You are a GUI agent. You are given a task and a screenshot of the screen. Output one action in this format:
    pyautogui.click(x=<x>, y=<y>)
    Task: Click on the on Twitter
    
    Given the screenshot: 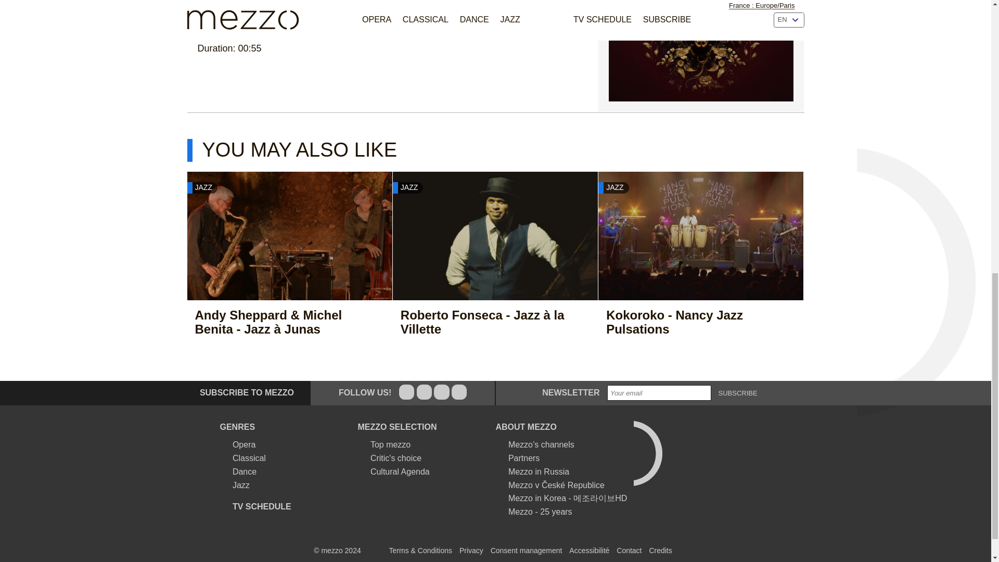 What is the action you would take?
    pyautogui.click(x=424, y=391)
    